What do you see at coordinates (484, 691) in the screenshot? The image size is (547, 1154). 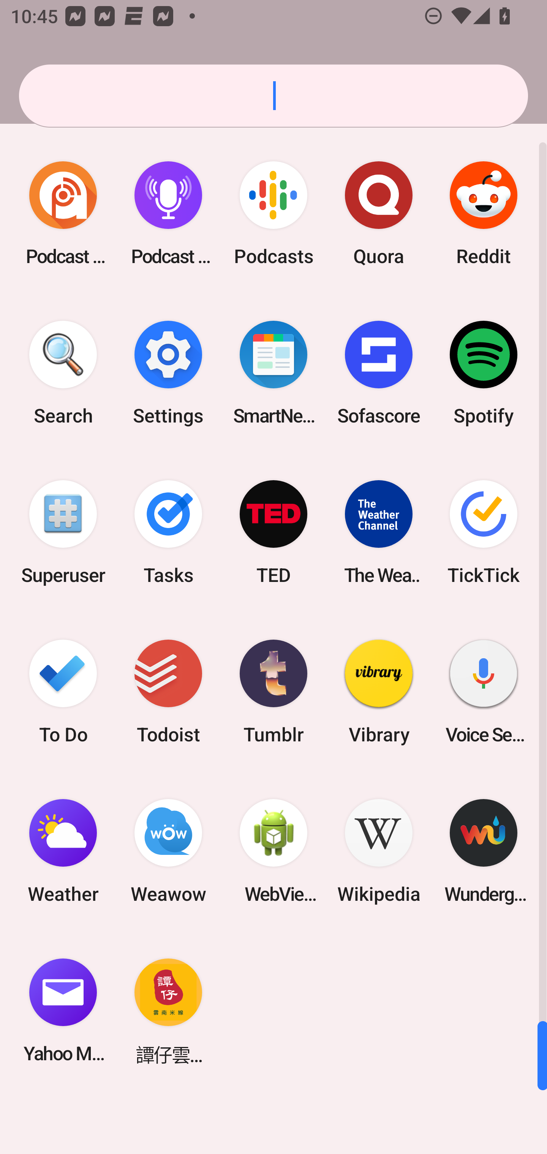 I see `Voice Search` at bounding box center [484, 691].